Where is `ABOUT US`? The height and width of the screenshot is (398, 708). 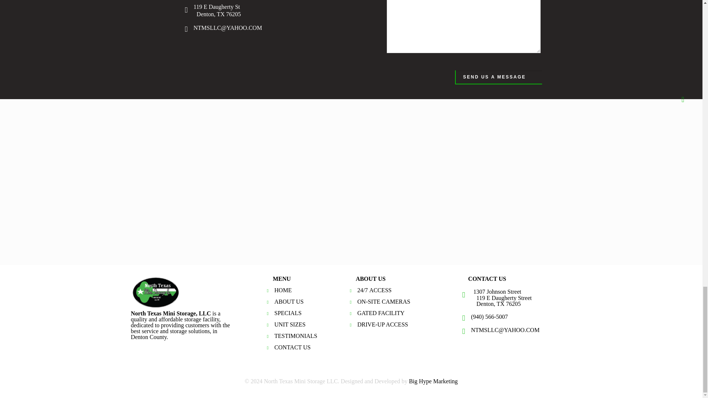 ABOUT US is located at coordinates (289, 301).